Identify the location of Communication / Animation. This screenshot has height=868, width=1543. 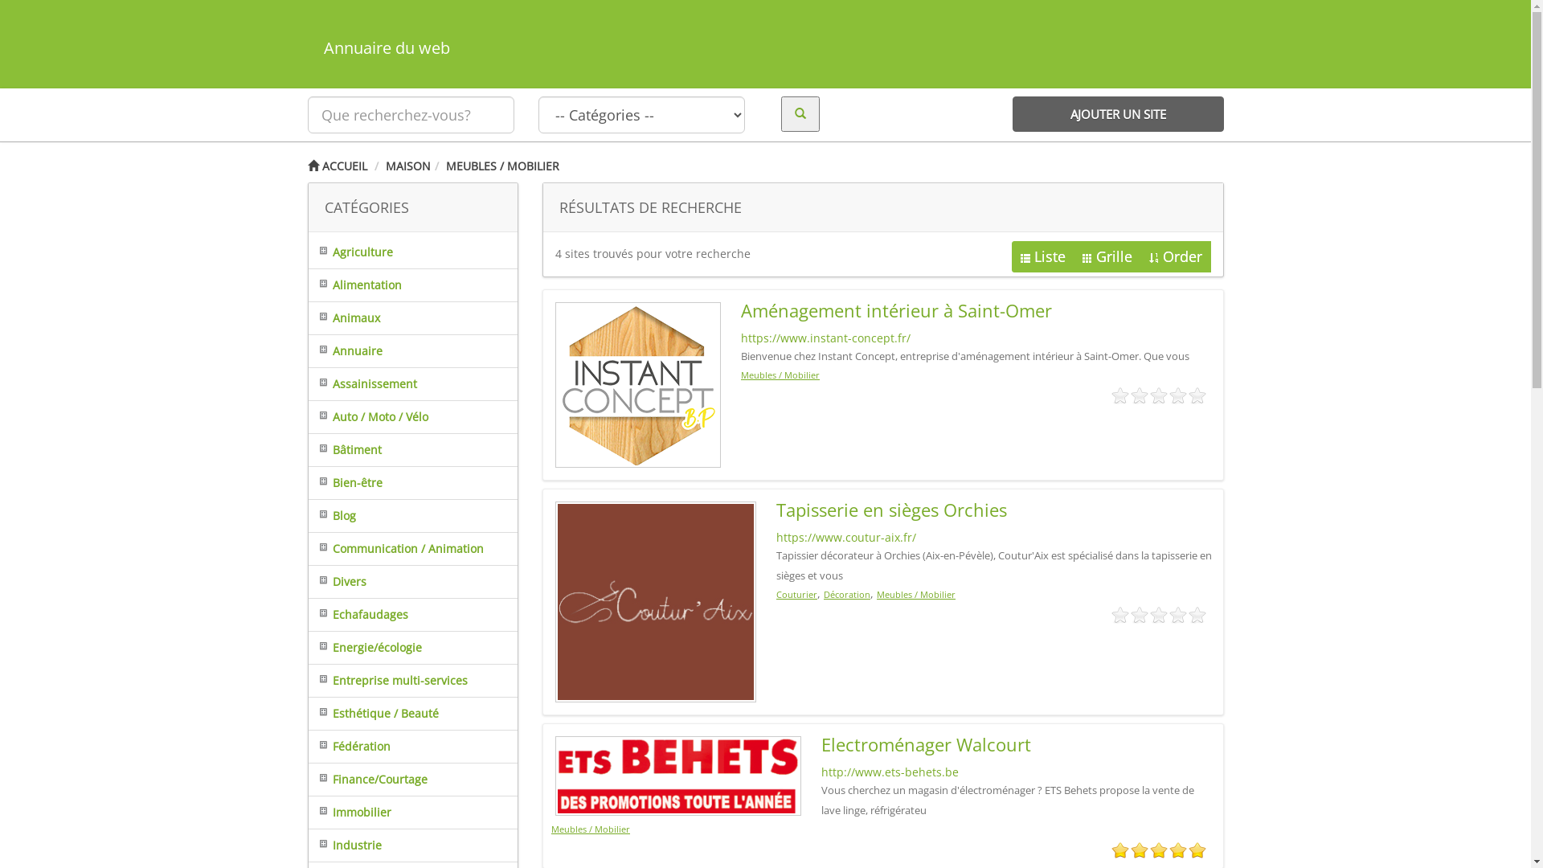
(396, 548).